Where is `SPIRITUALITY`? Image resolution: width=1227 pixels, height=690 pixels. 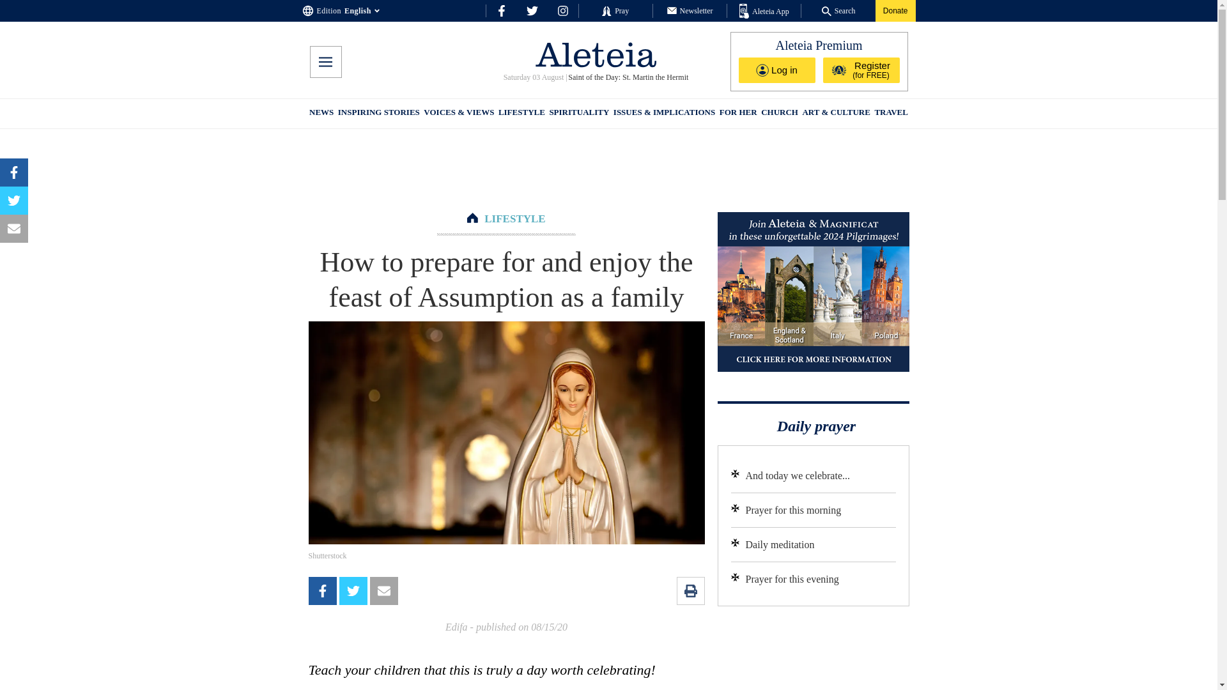 SPIRITUALITY is located at coordinates (578, 114).